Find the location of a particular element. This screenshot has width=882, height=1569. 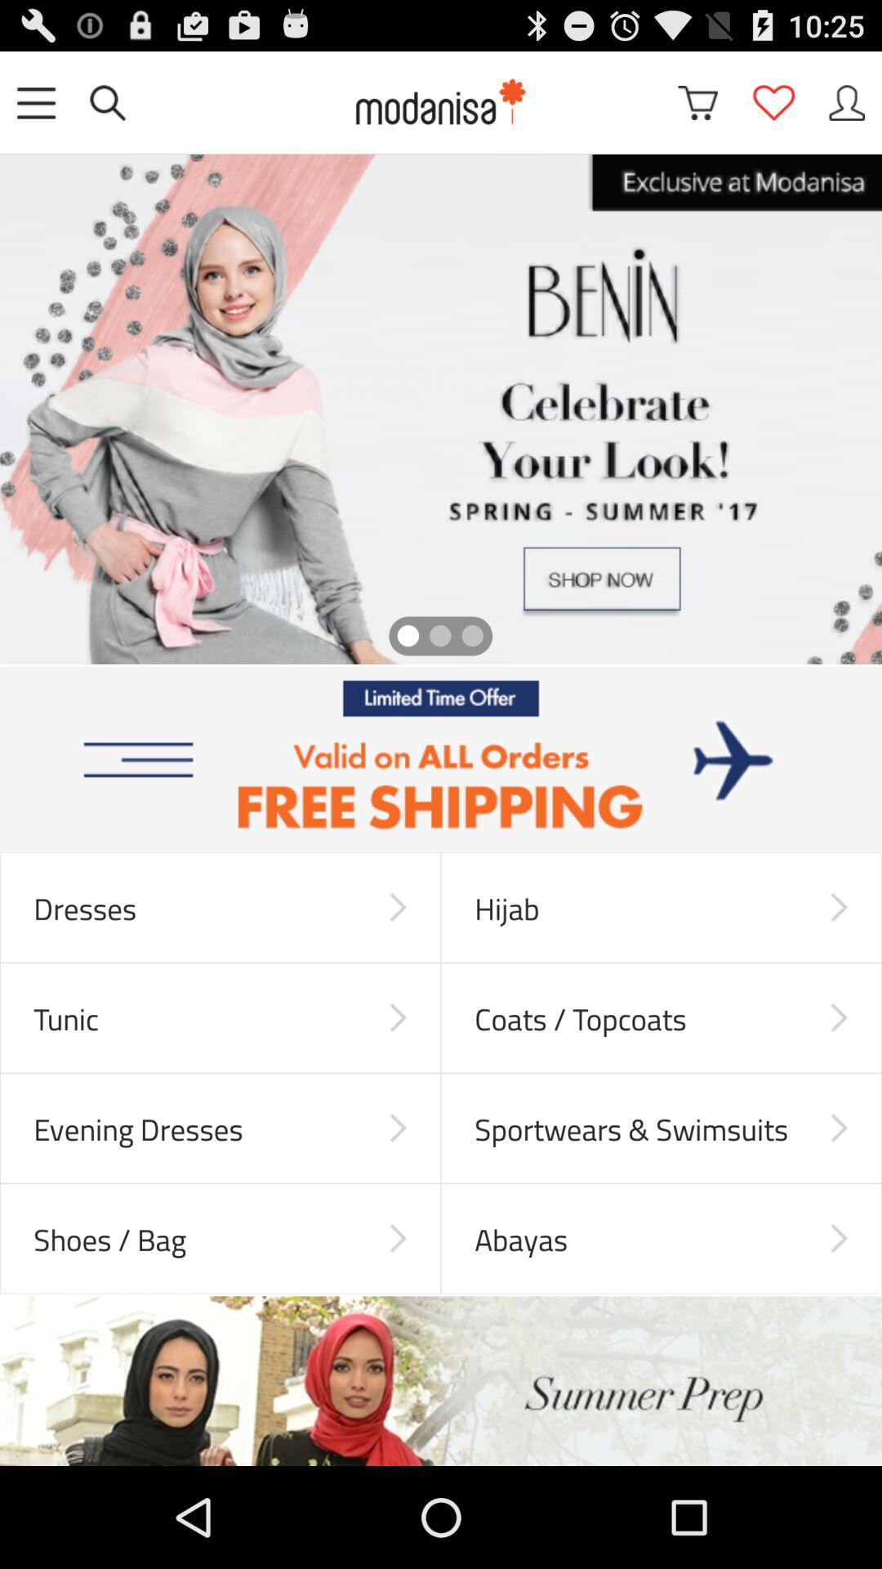

profile info 's is located at coordinates (847, 103).